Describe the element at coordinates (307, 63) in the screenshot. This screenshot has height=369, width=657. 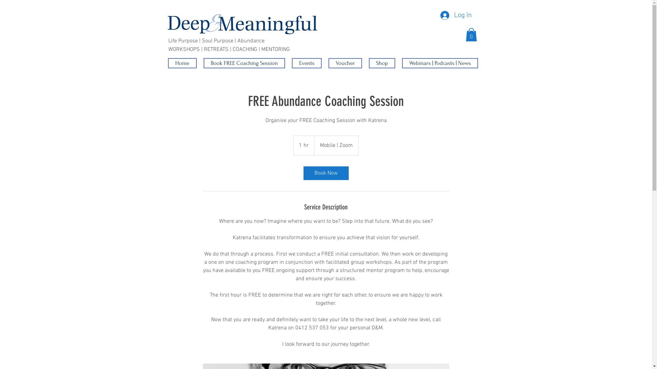
I see `Events` at that location.